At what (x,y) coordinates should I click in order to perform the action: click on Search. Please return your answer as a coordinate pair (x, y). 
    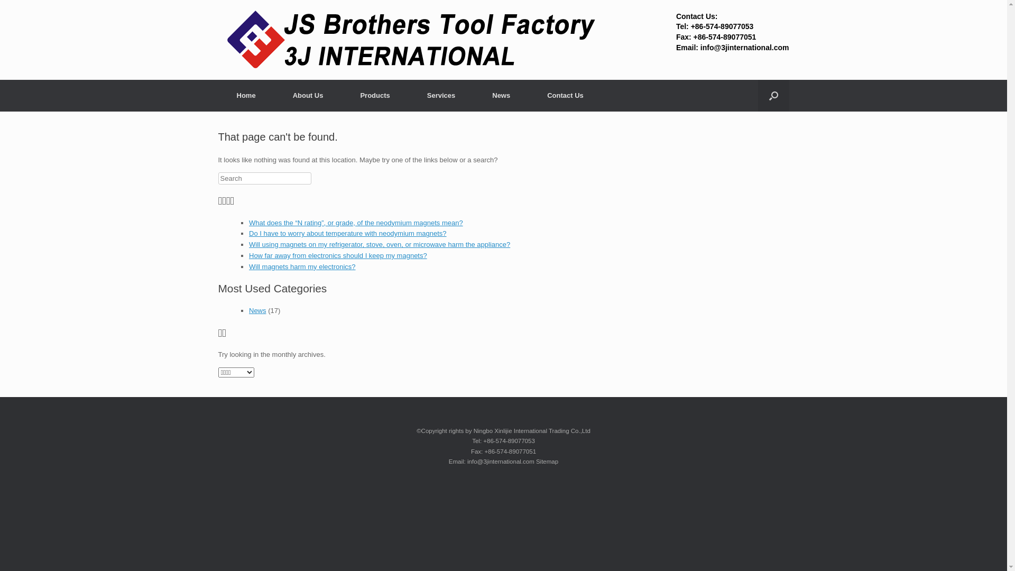
    Looking at the image, I should click on (22, 10).